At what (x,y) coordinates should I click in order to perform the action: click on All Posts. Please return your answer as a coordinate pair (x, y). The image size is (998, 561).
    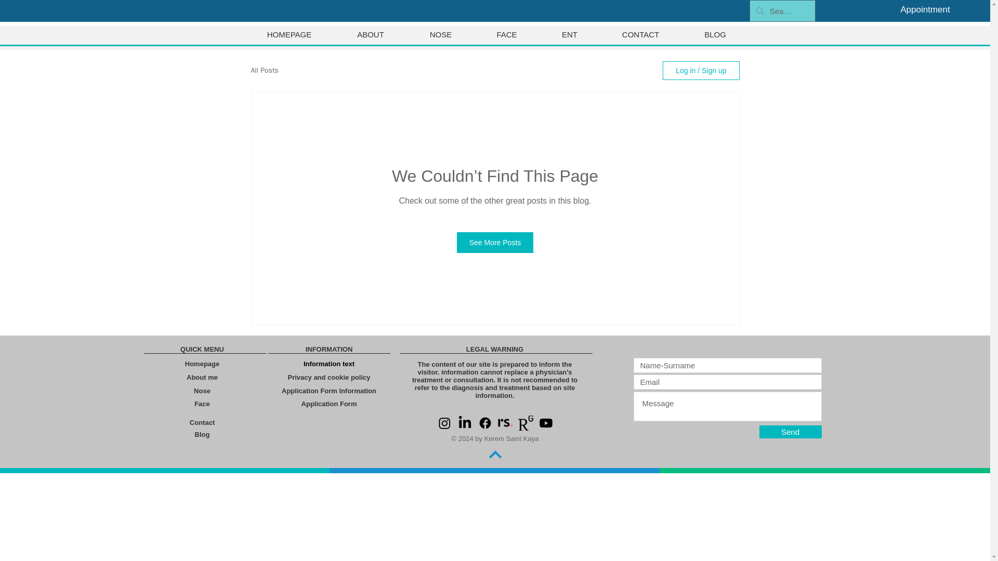
    Looking at the image, I should click on (264, 71).